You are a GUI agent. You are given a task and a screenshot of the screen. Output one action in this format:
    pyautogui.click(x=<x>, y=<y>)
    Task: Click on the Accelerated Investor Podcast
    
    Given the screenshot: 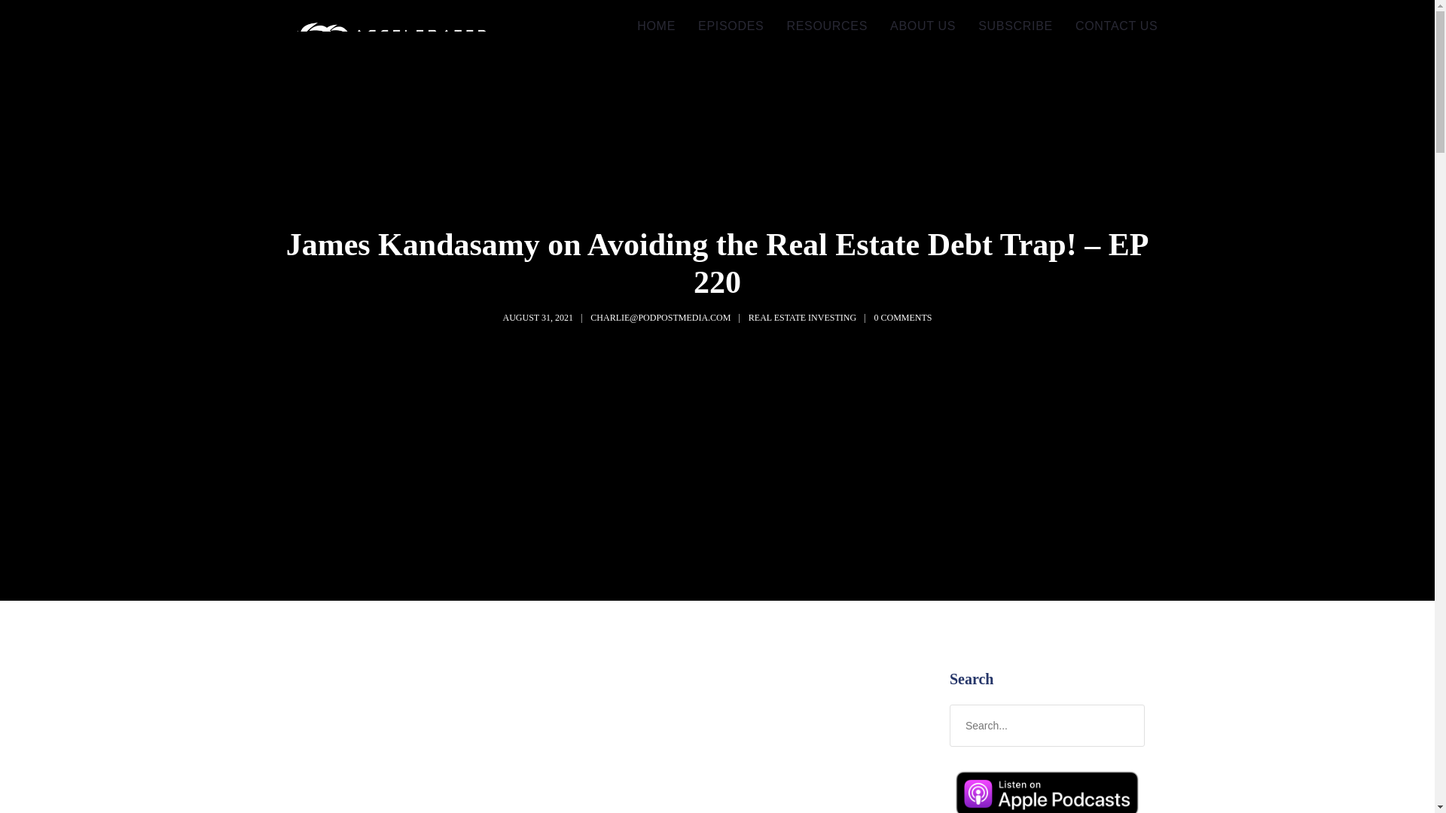 What is the action you would take?
    pyautogui.click(x=378, y=57)
    